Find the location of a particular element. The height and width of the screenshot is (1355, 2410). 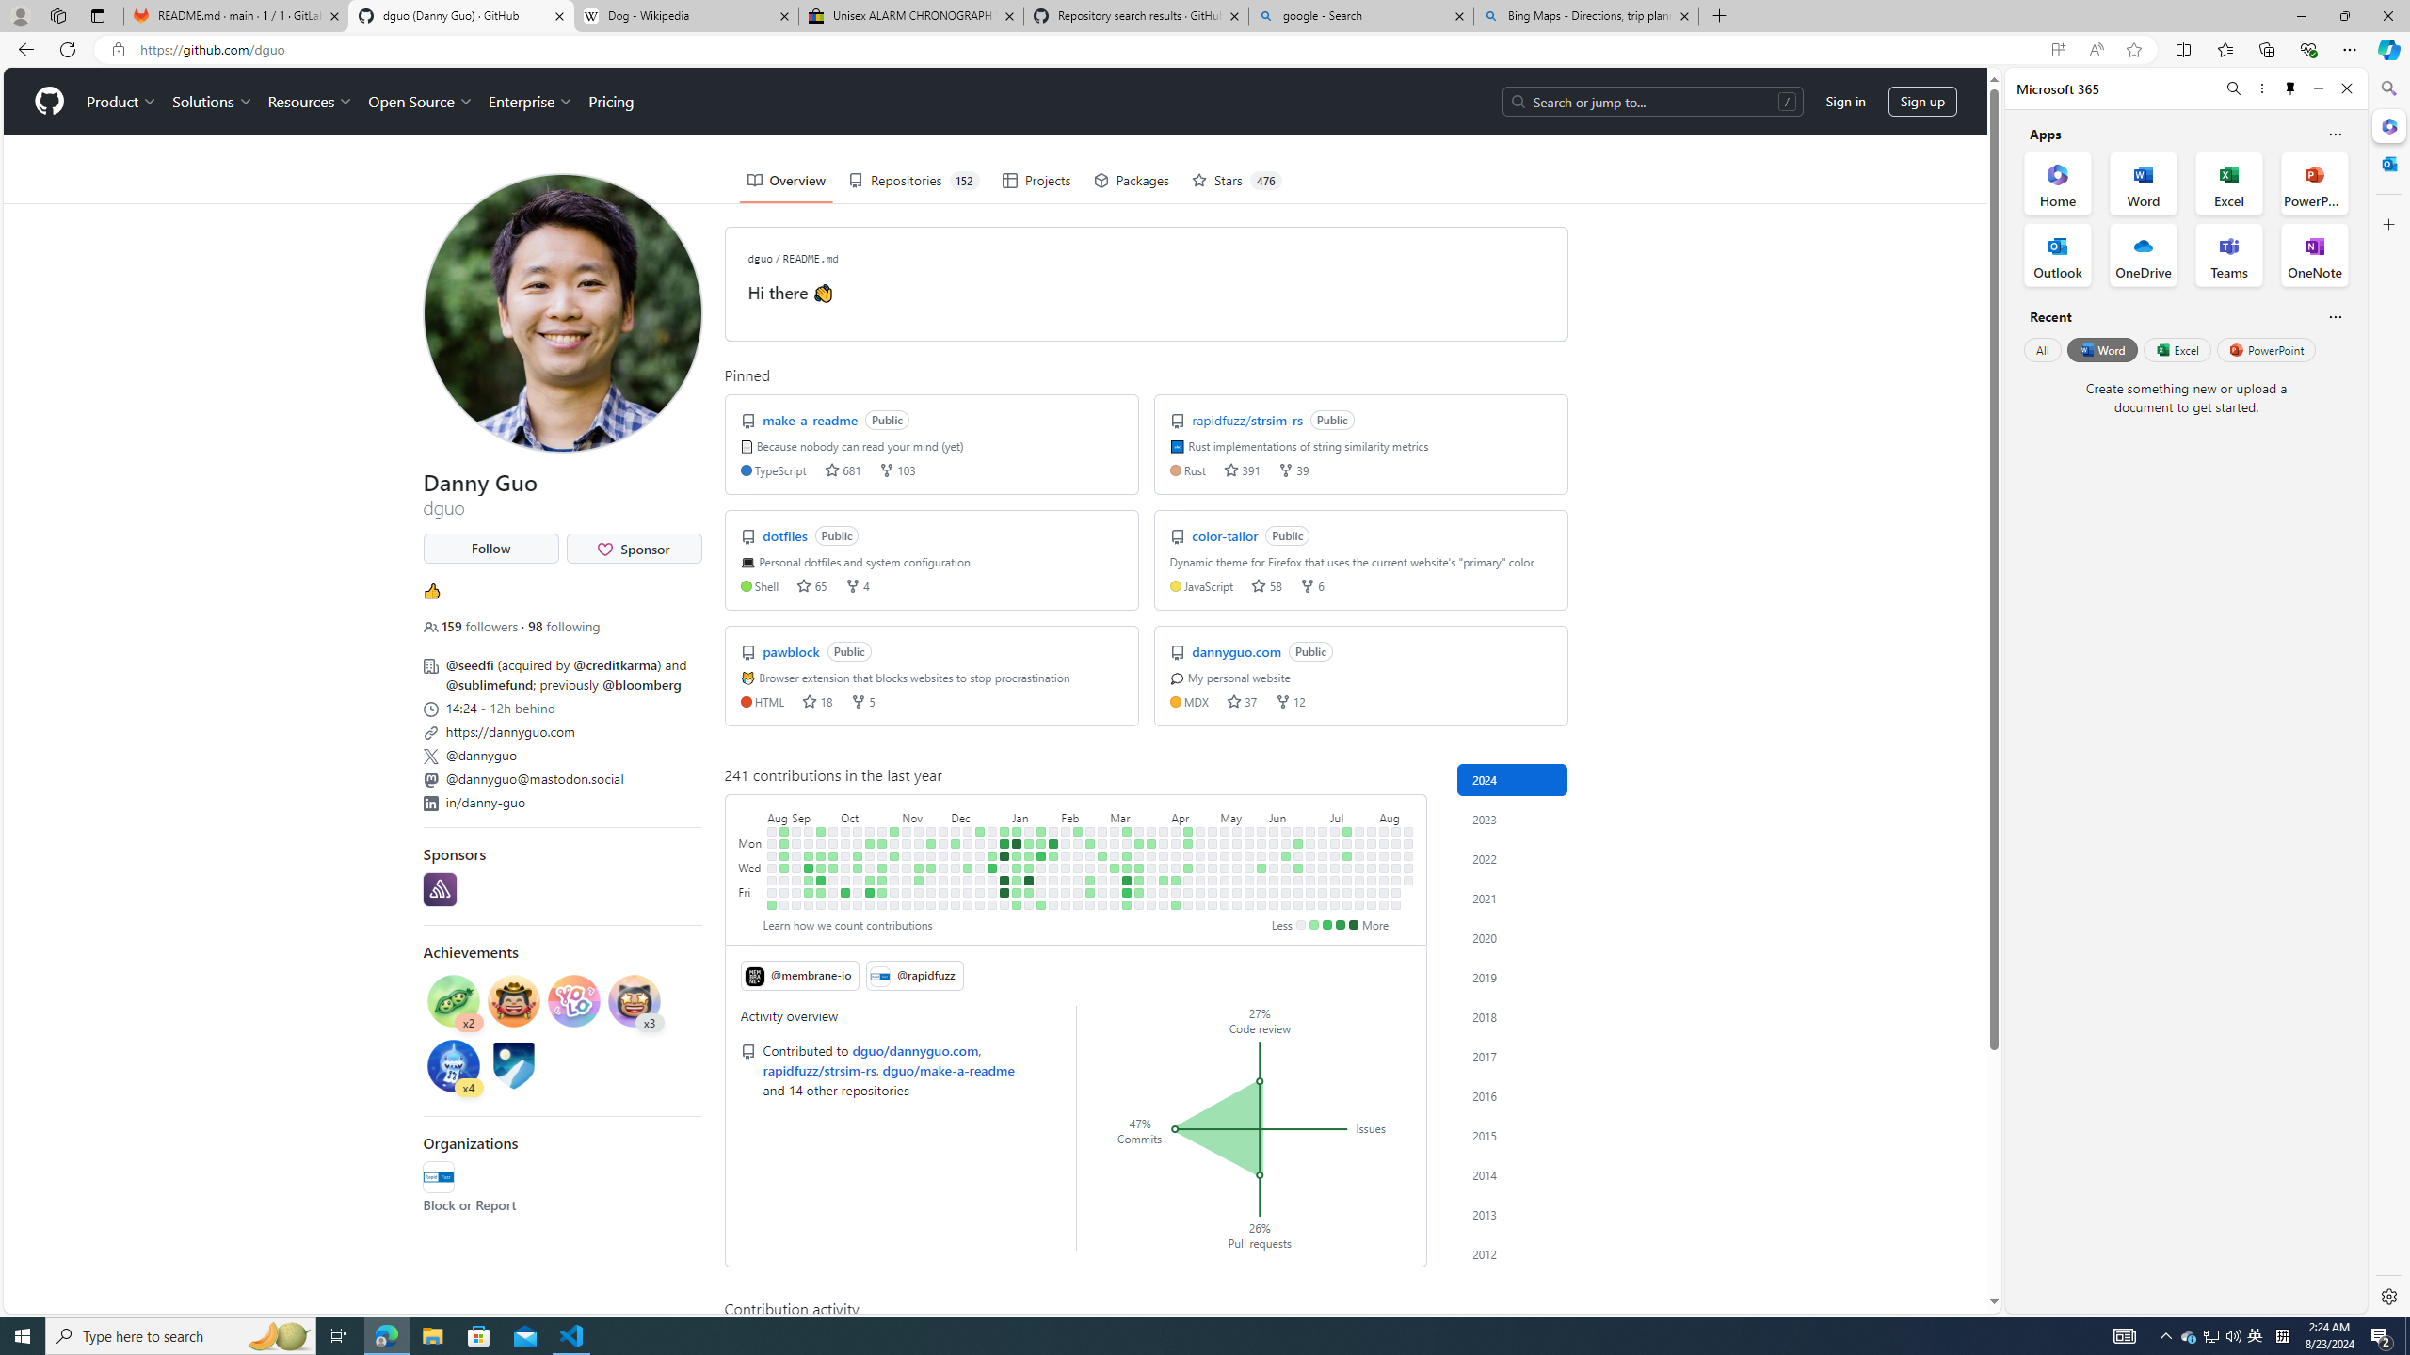

No contributions on October 1st. is located at coordinates (845, 831).